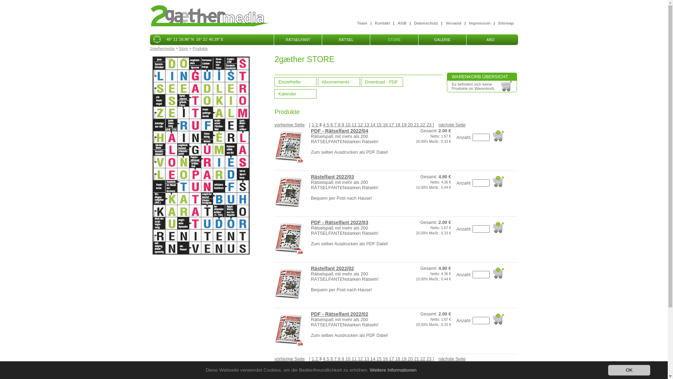  What do you see at coordinates (355, 125) in the screenshot?
I see `11` at bounding box center [355, 125].